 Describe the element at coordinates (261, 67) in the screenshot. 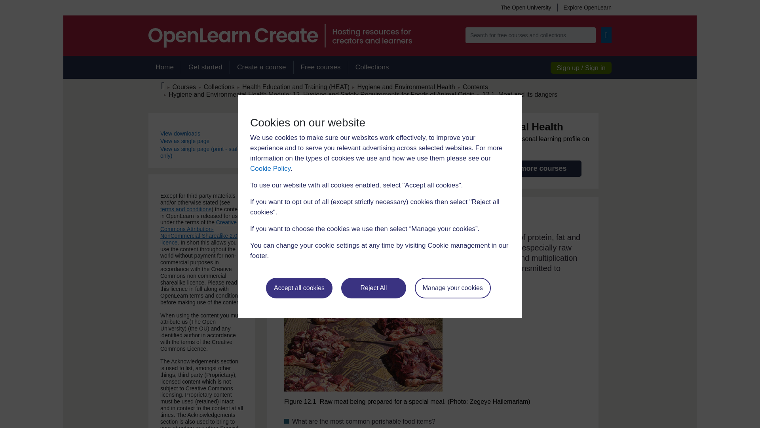

I see `Create a course` at that location.